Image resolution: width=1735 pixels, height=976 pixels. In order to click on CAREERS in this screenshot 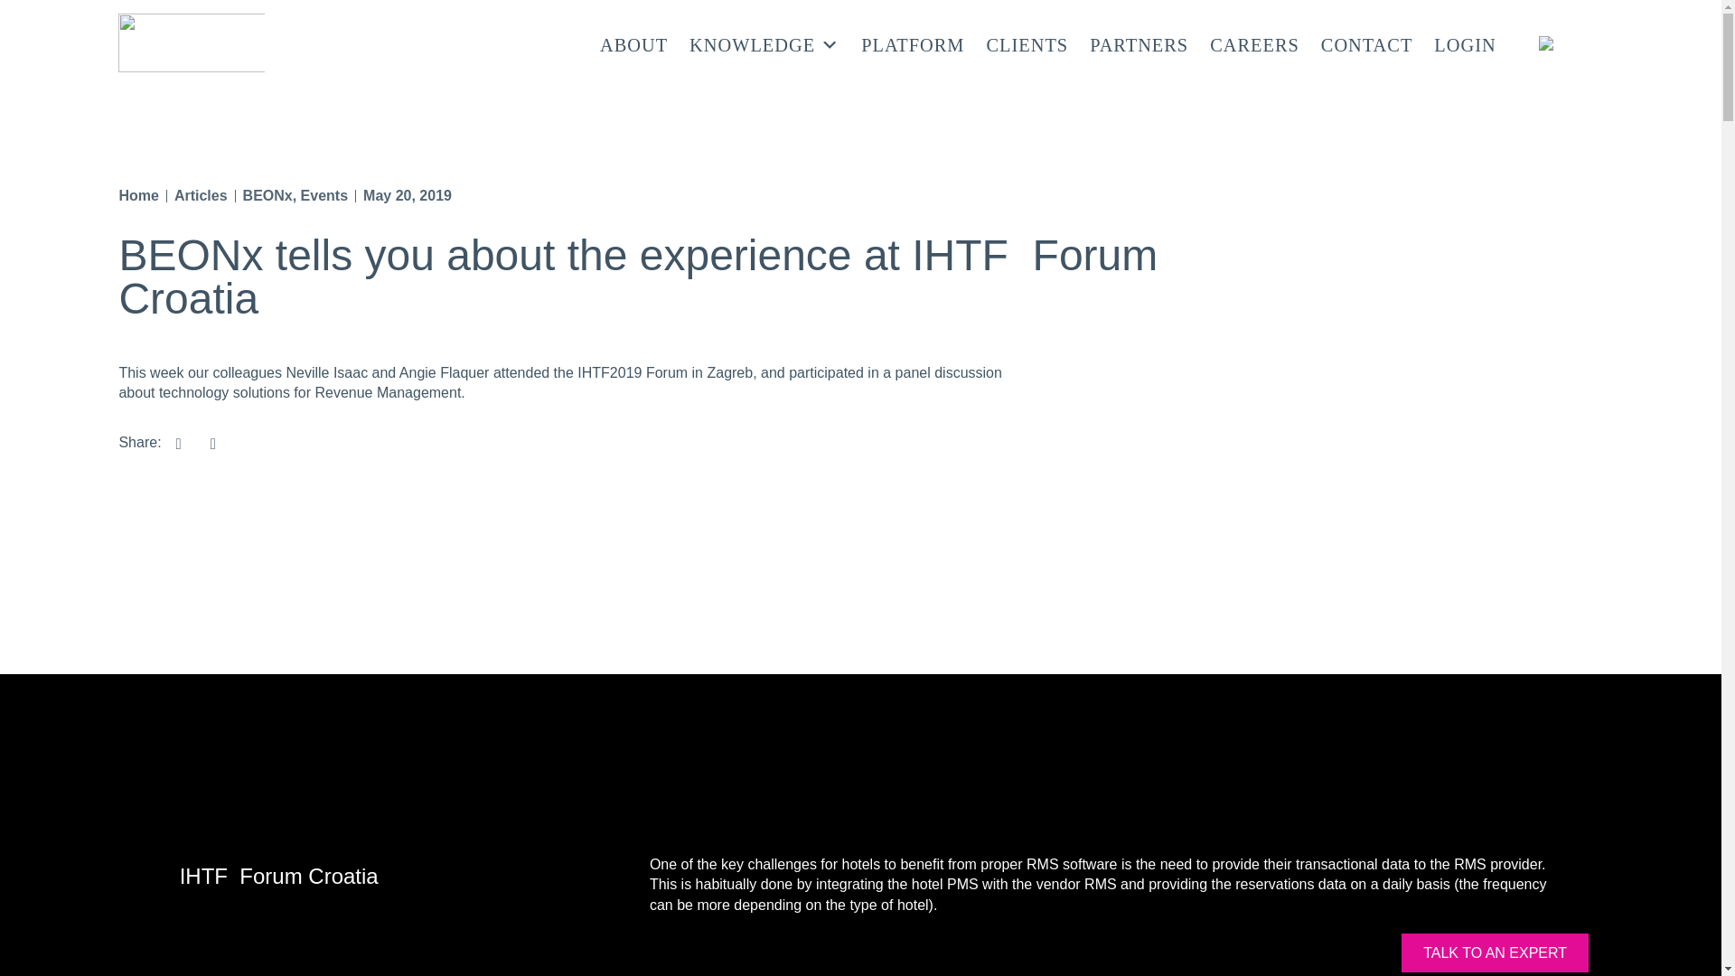, I will do `click(1254, 42)`.